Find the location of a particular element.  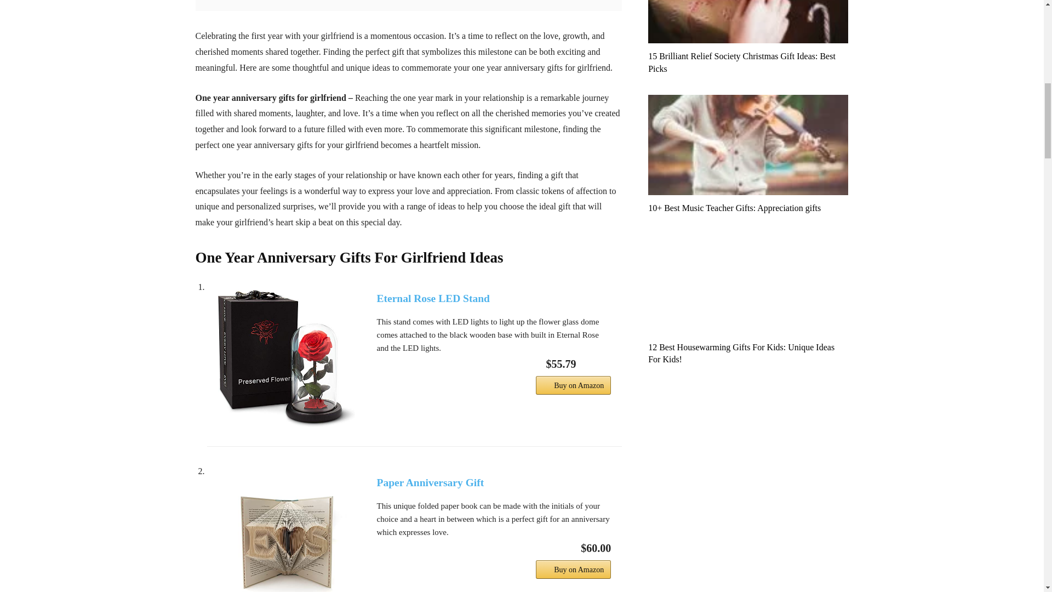

Buy on Amazon is located at coordinates (573, 569).